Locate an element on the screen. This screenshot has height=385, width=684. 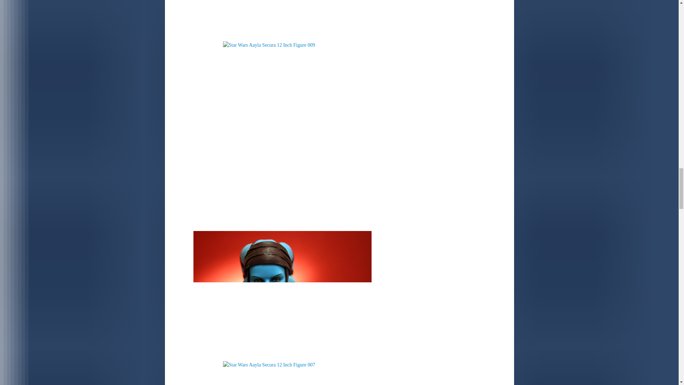
Star Wars Aayla Secura 12 Inch Figure 008 is located at coordinates (282, 294).